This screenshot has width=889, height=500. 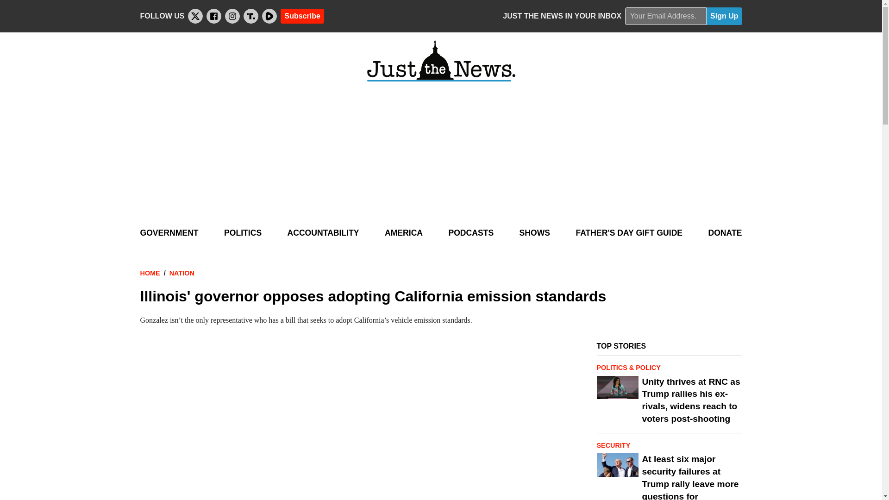 What do you see at coordinates (724, 233) in the screenshot?
I see `DONATE` at bounding box center [724, 233].